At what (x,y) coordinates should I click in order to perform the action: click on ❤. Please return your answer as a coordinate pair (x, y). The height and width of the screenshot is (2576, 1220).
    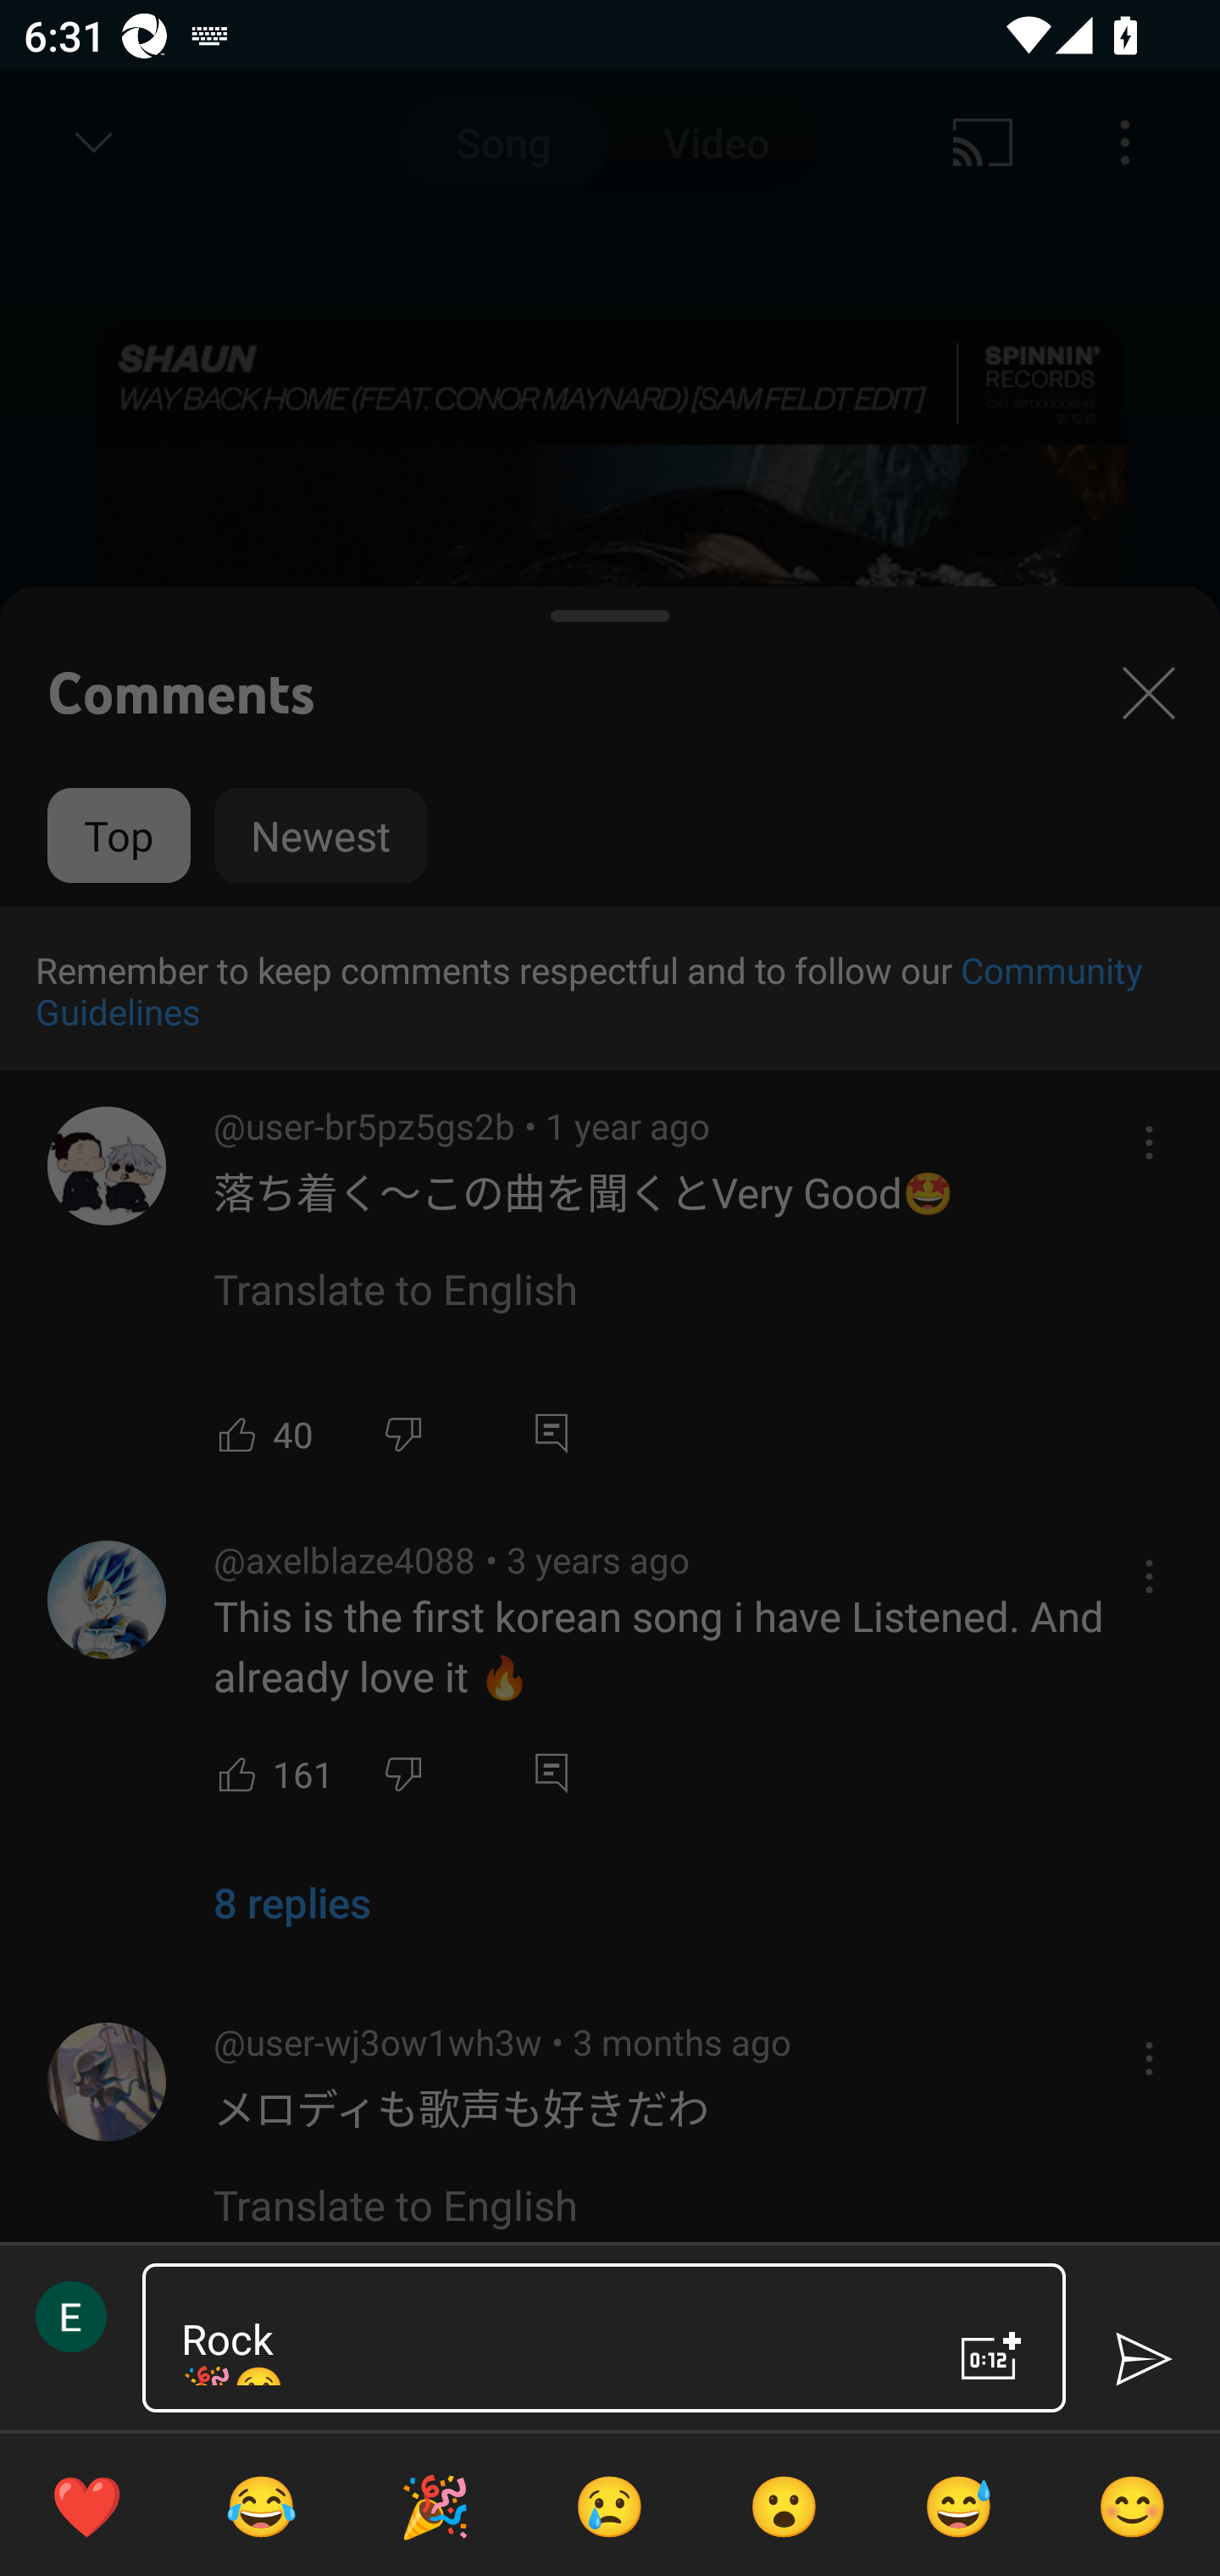
    Looking at the image, I should click on (86, 2505).